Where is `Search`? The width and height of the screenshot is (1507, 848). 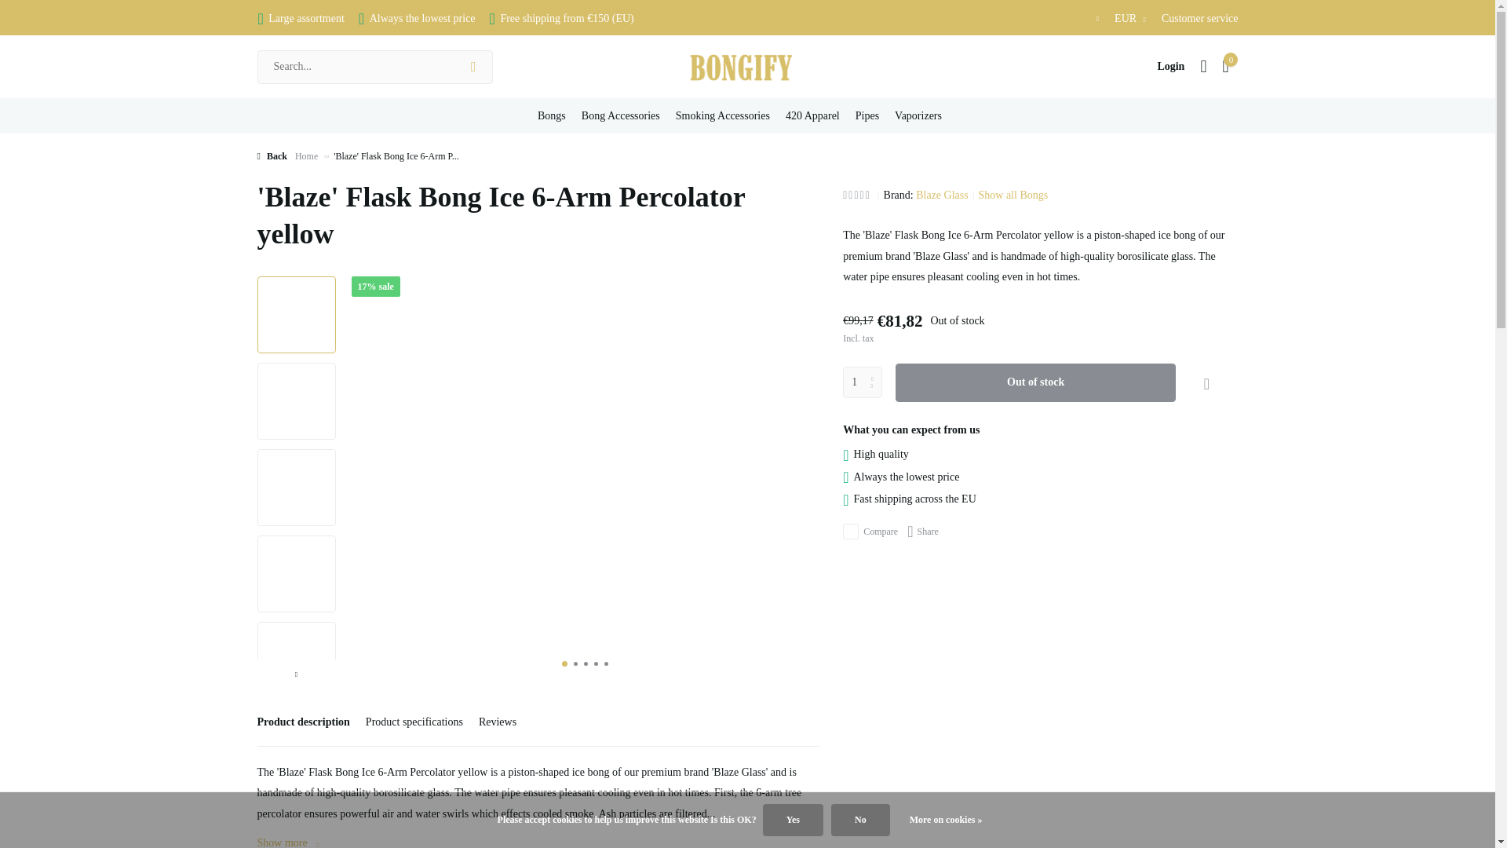 Search is located at coordinates (473, 66).